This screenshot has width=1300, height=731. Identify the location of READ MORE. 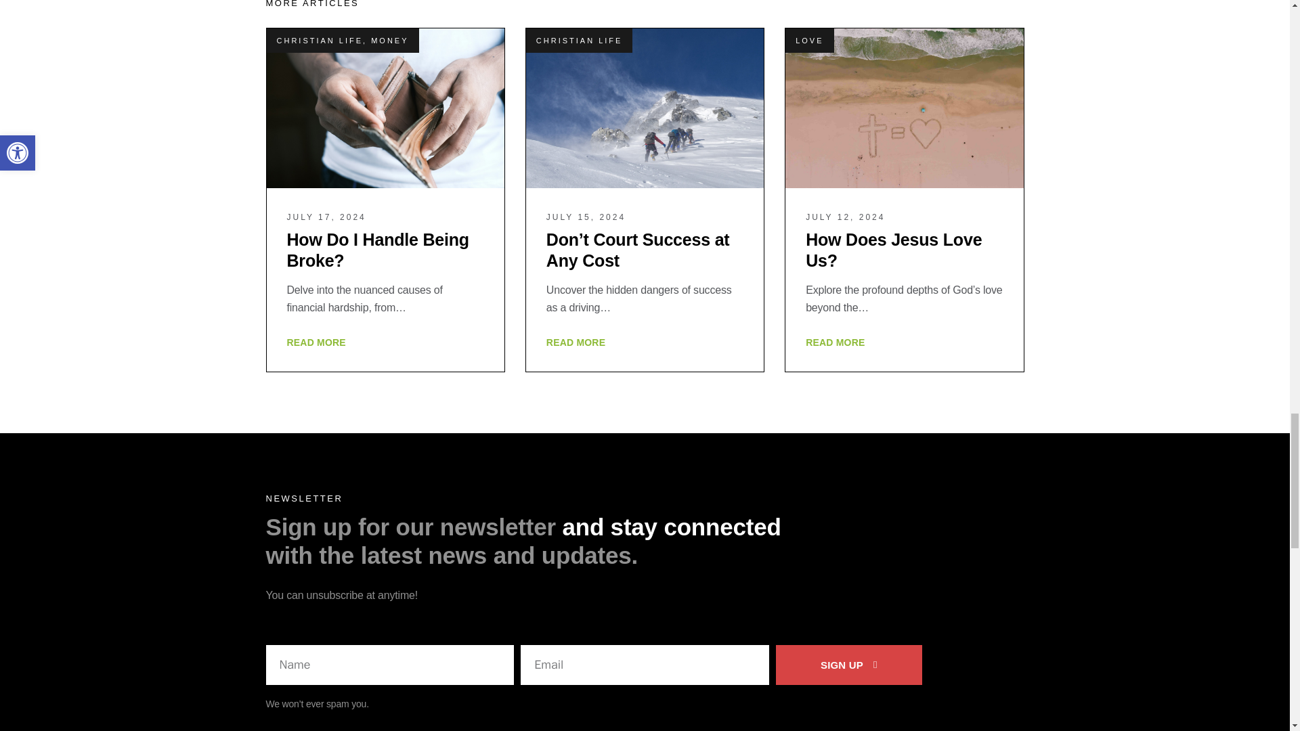
(576, 342).